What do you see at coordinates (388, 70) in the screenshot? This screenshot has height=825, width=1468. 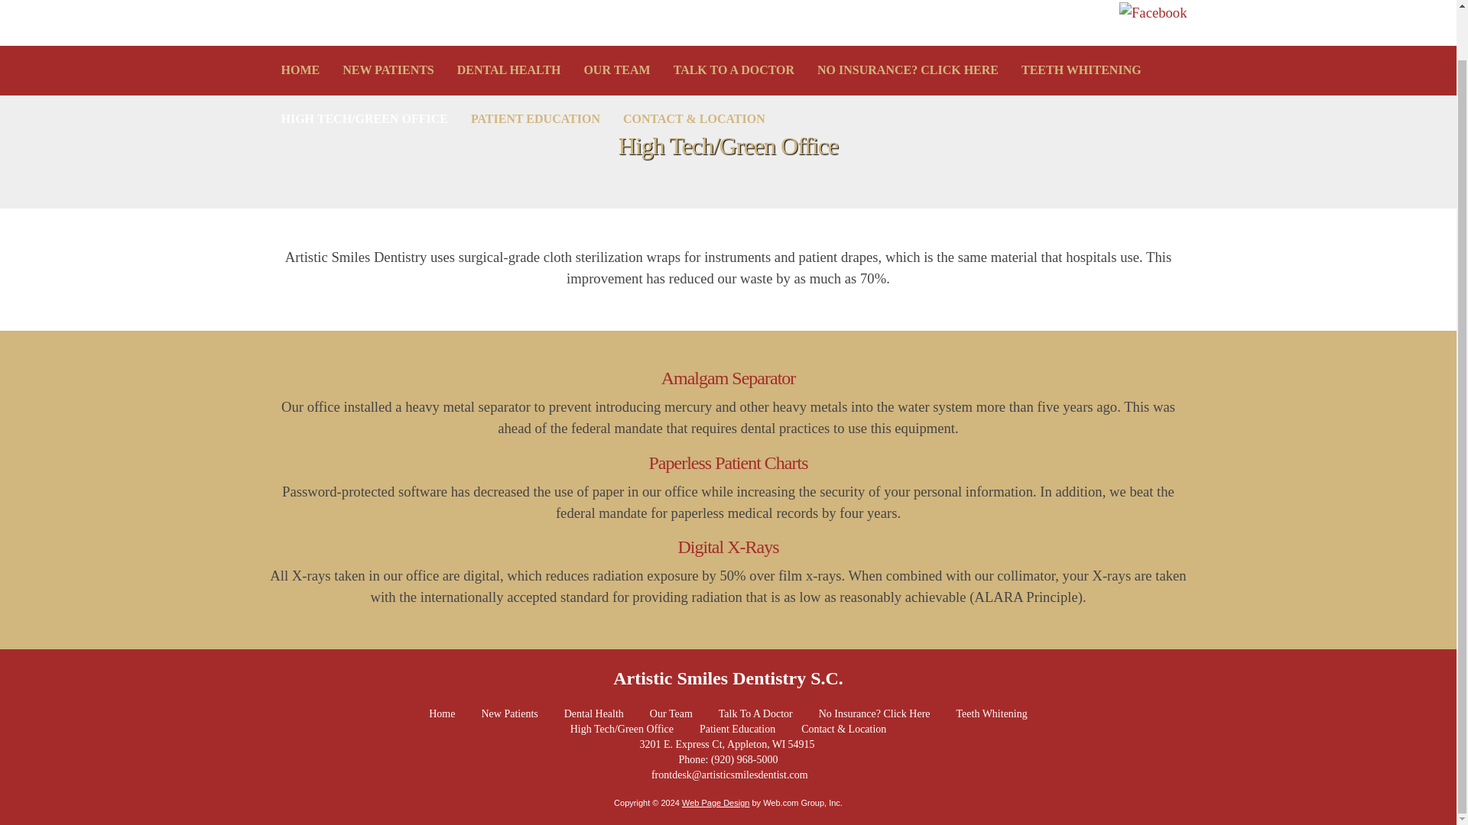 I see `NEW PATIENTS` at bounding box center [388, 70].